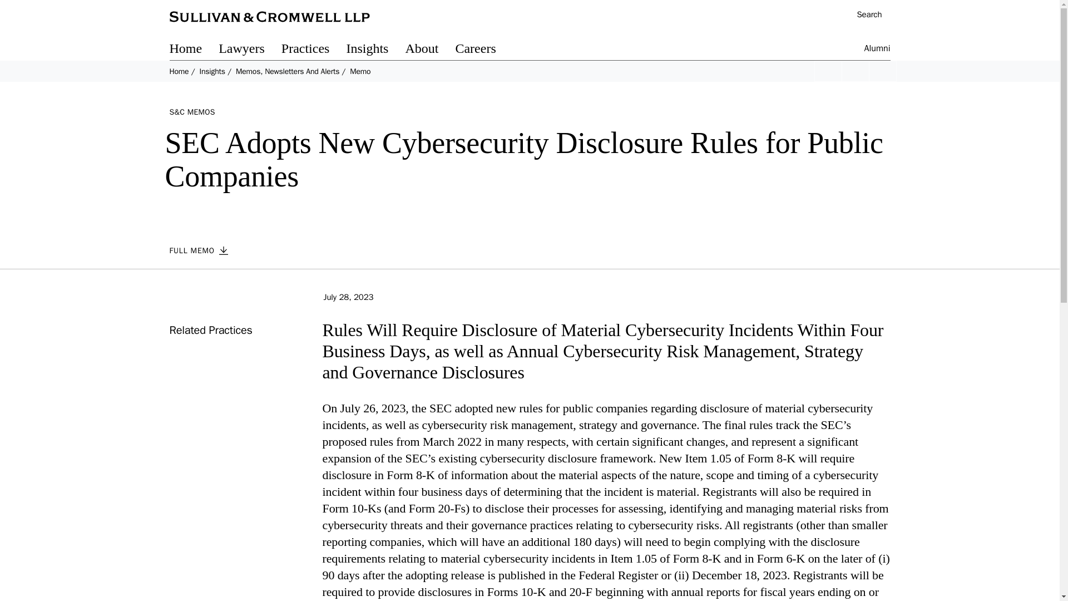  I want to click on Practices, so click(314, 50).